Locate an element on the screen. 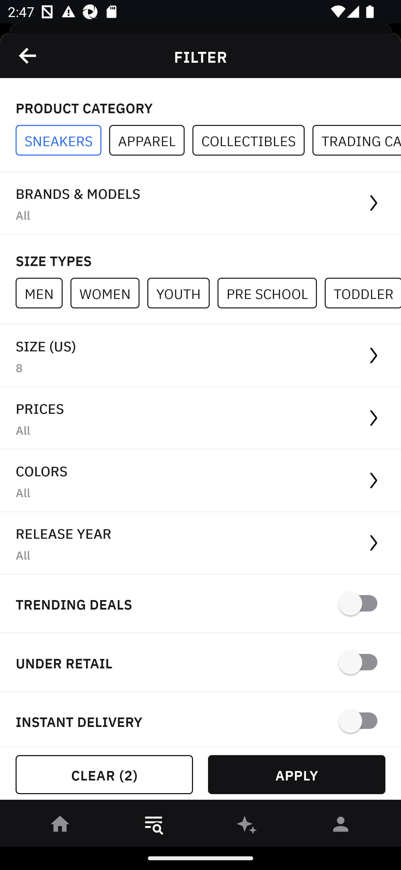 The image size is (401, 870). MEN is located at coordinates (43, 293).